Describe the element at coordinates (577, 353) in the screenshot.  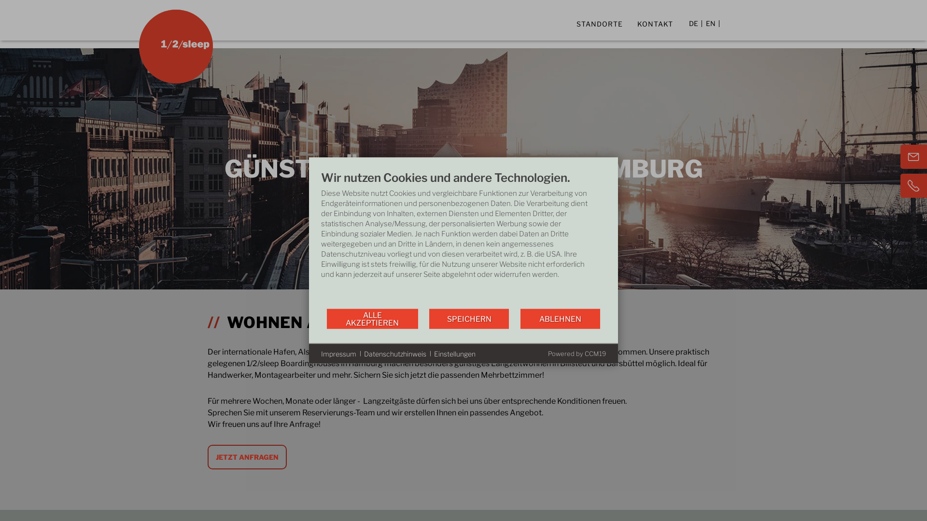
I see `Powered by CCM19` at that location.